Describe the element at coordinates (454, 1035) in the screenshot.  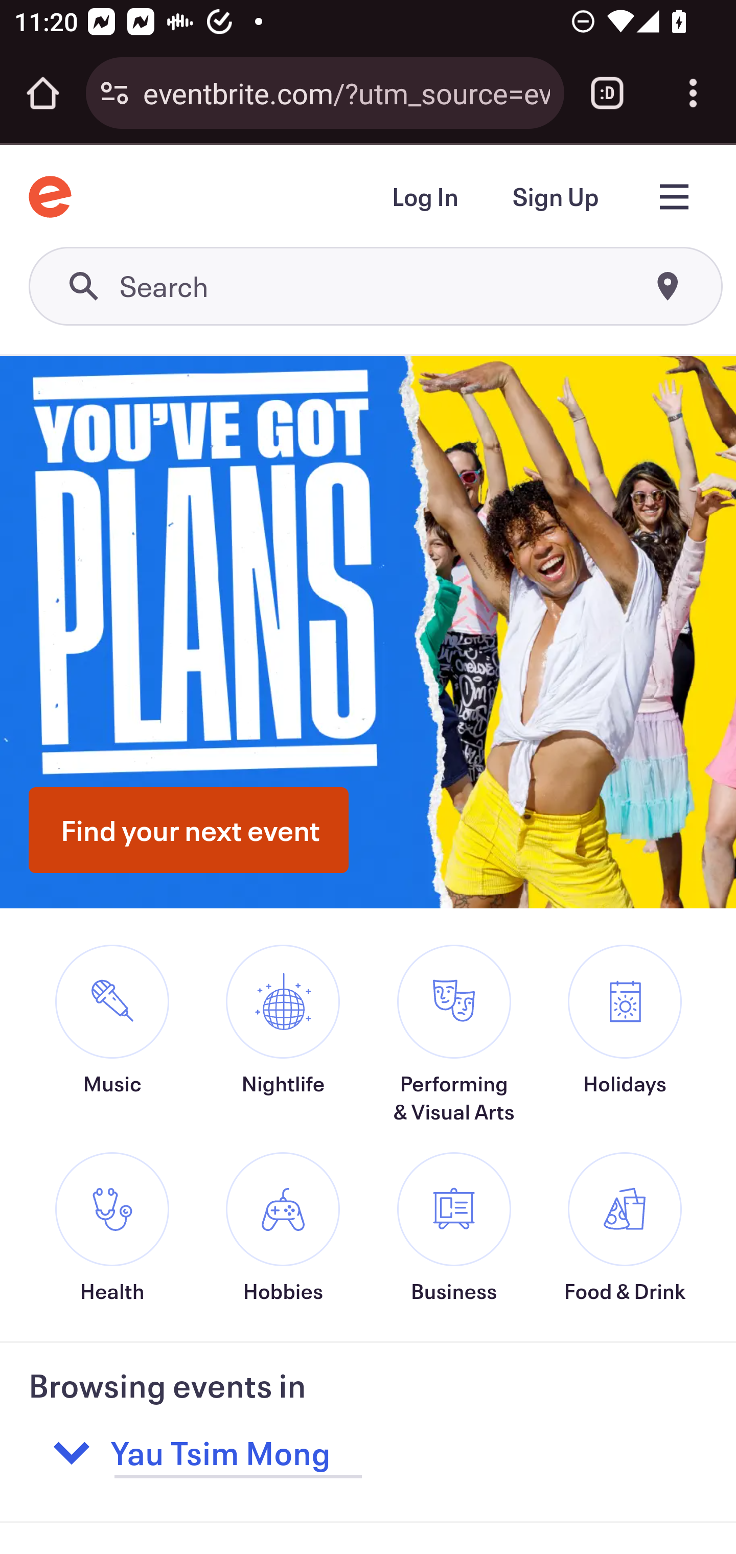
I see `Performing & Visual Arts` at that location.